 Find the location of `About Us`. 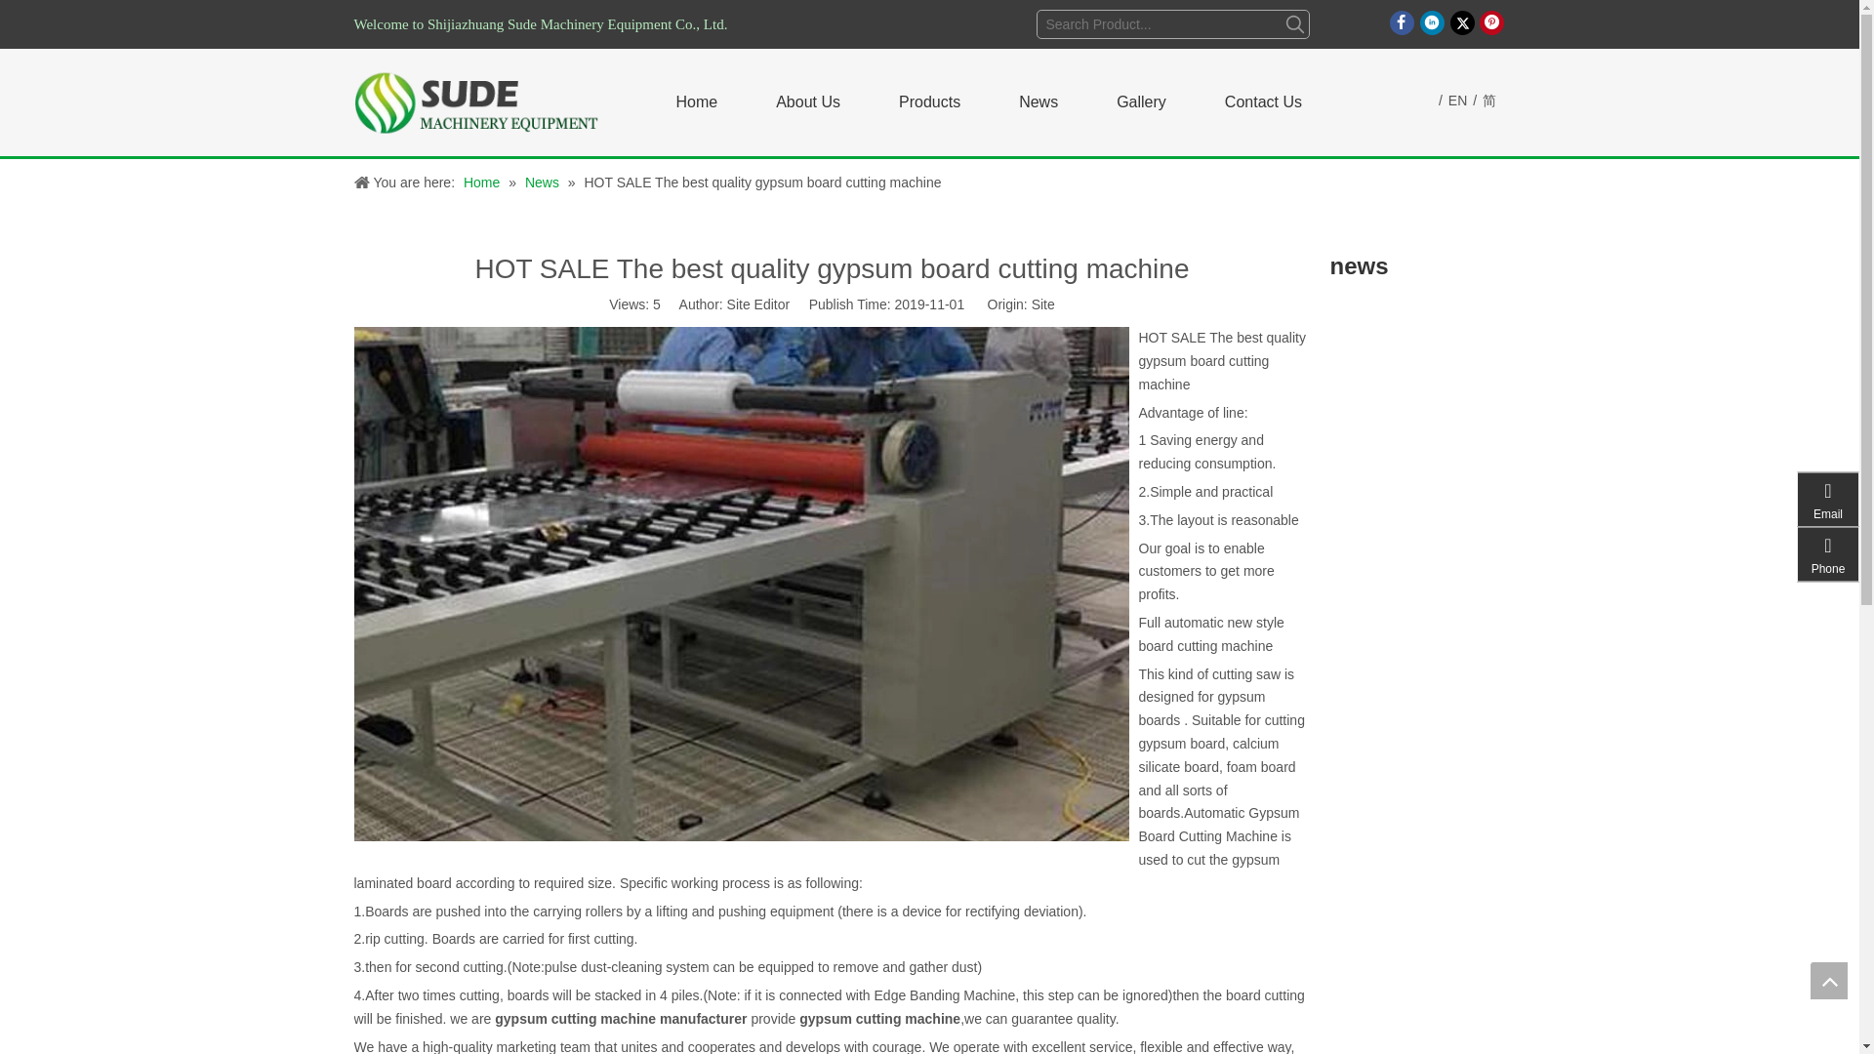

About Us is located at coordinates (807, 102).